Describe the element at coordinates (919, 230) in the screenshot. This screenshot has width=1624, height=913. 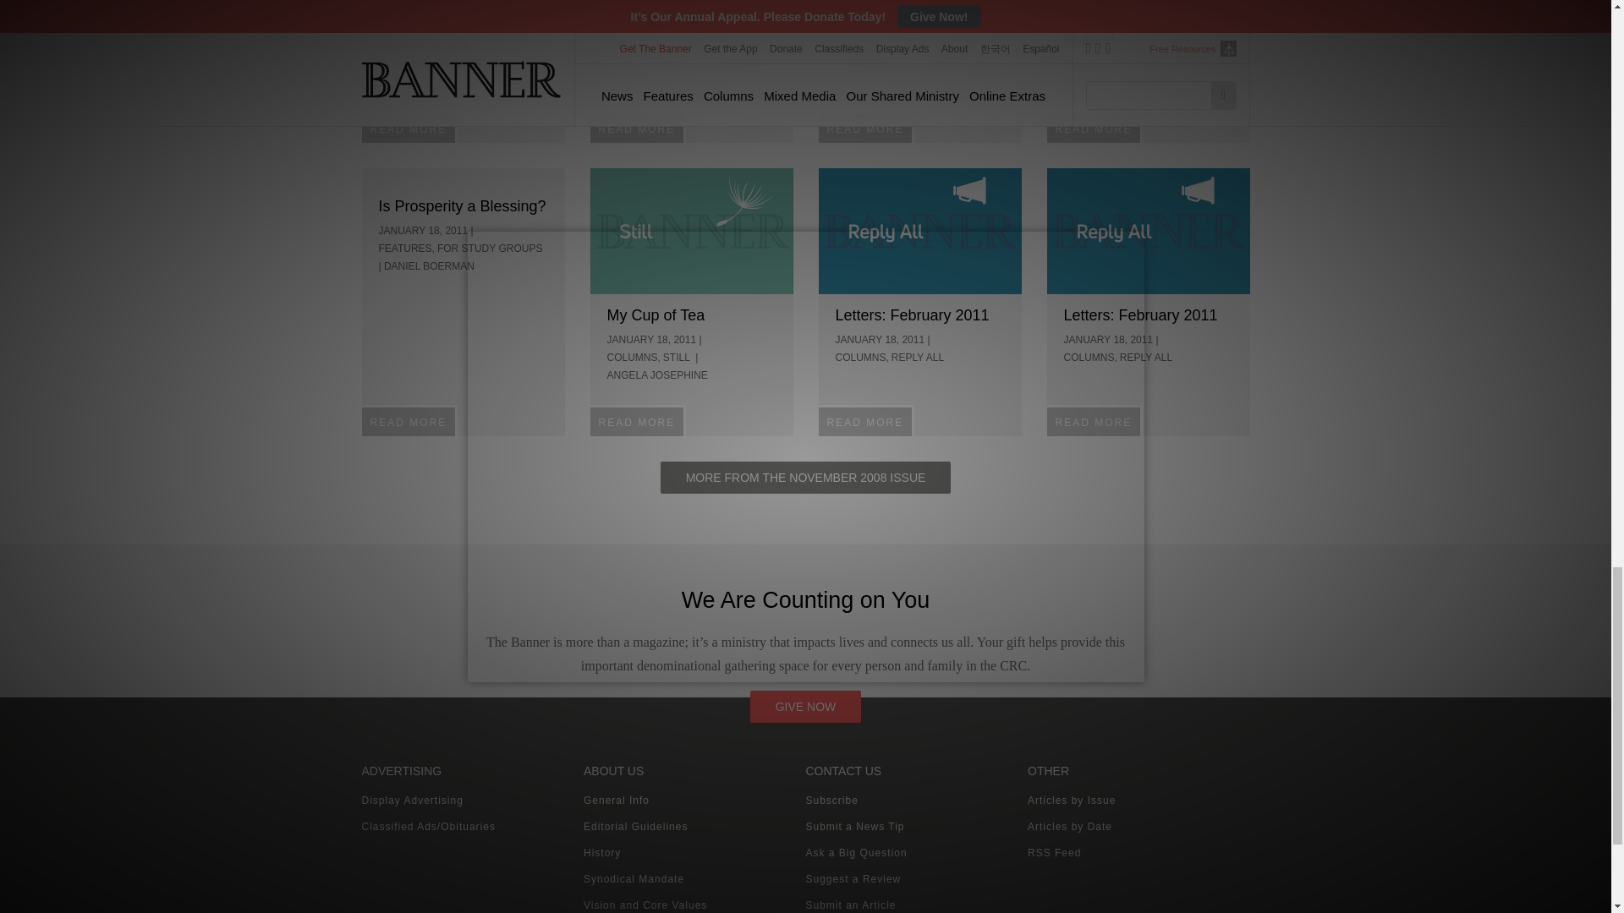
I see `IMAGE:` at that location.